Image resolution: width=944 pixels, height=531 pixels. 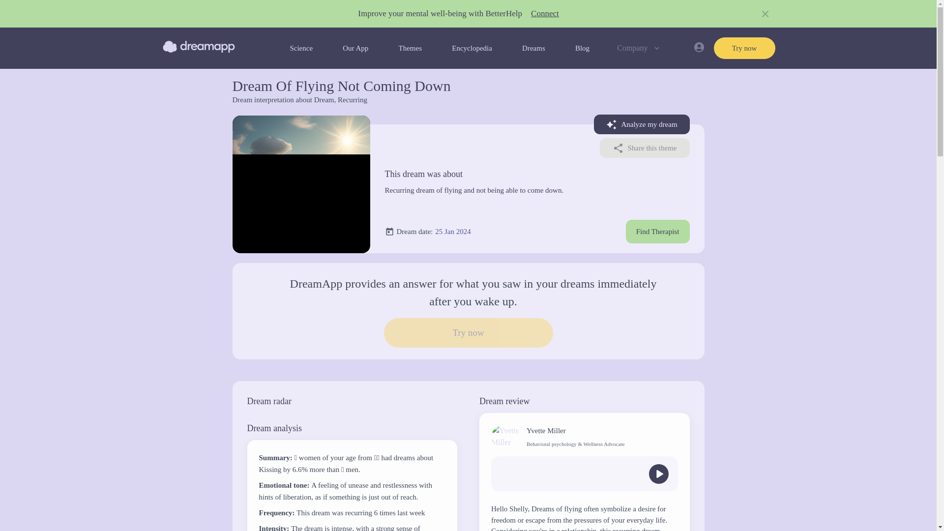 I want to click on Science, so click(x=301, y=48).